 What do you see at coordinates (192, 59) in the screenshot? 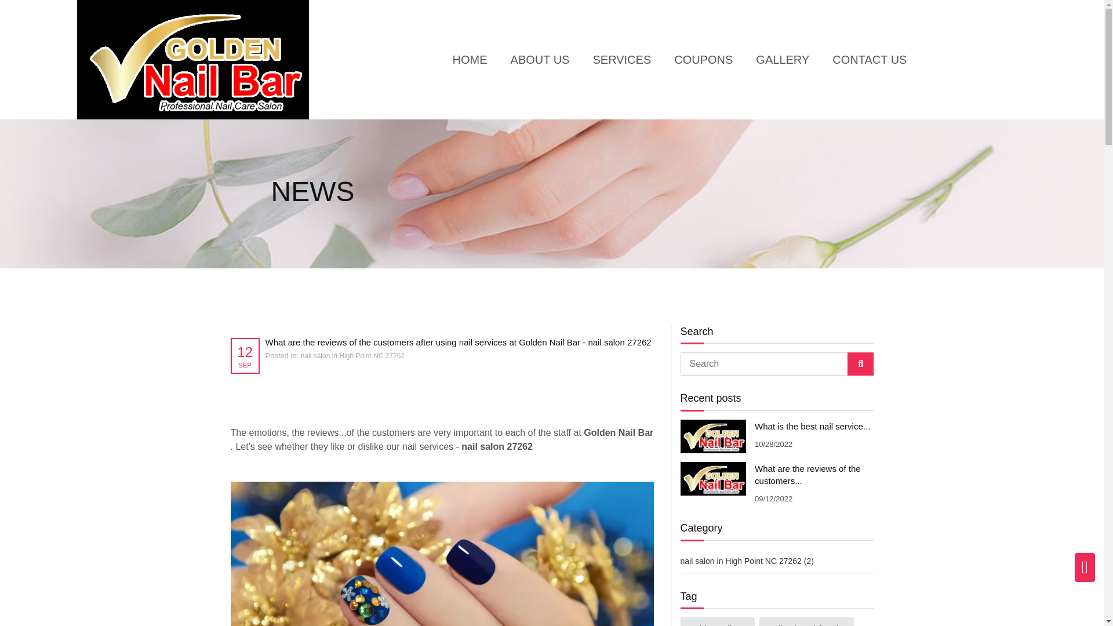
I see `Logo` at bounding box center [192, 59].